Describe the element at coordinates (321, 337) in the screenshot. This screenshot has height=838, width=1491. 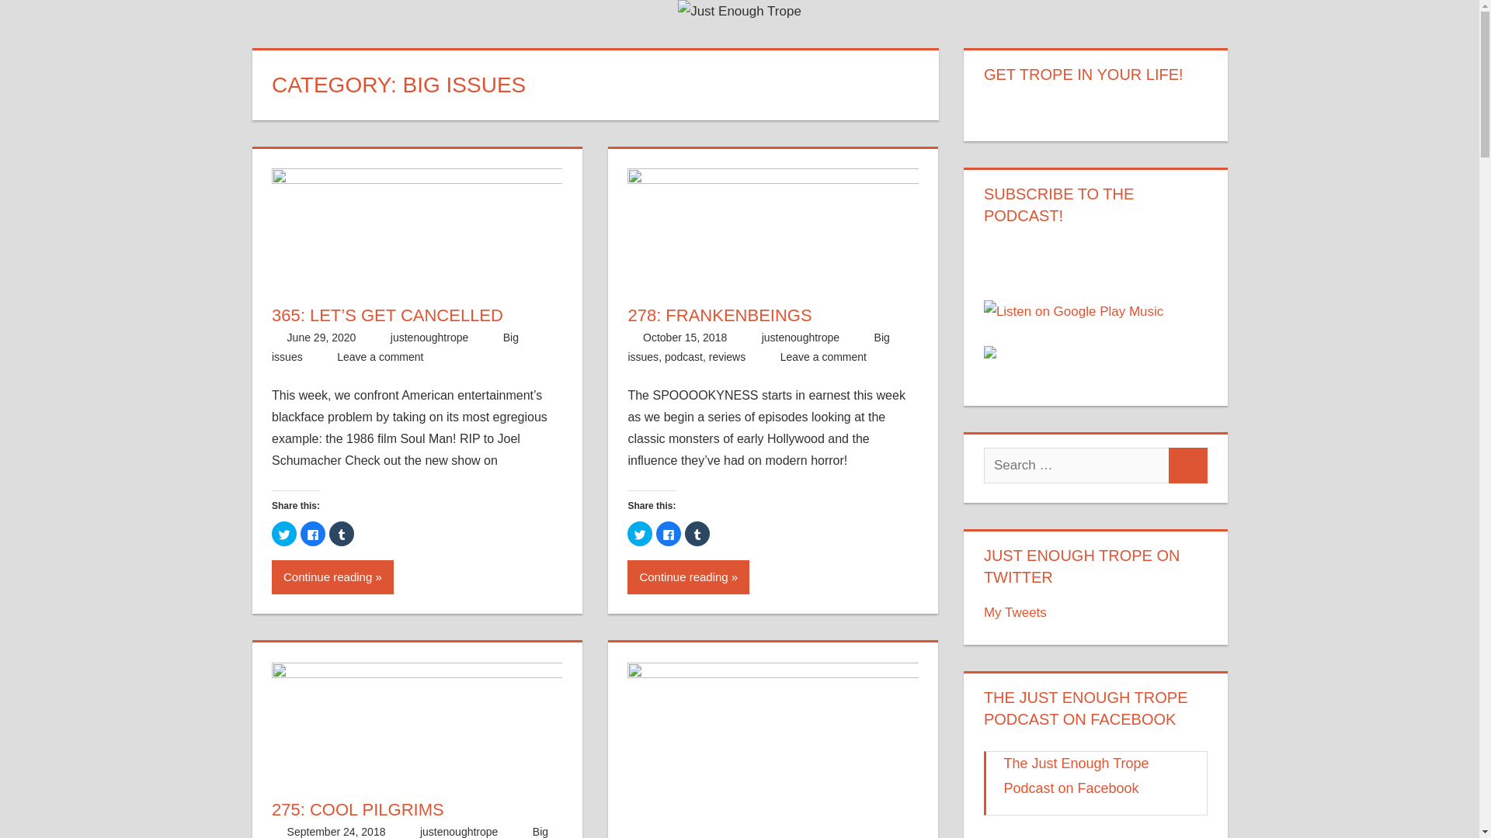
I see `June 29, 2020` at that location.